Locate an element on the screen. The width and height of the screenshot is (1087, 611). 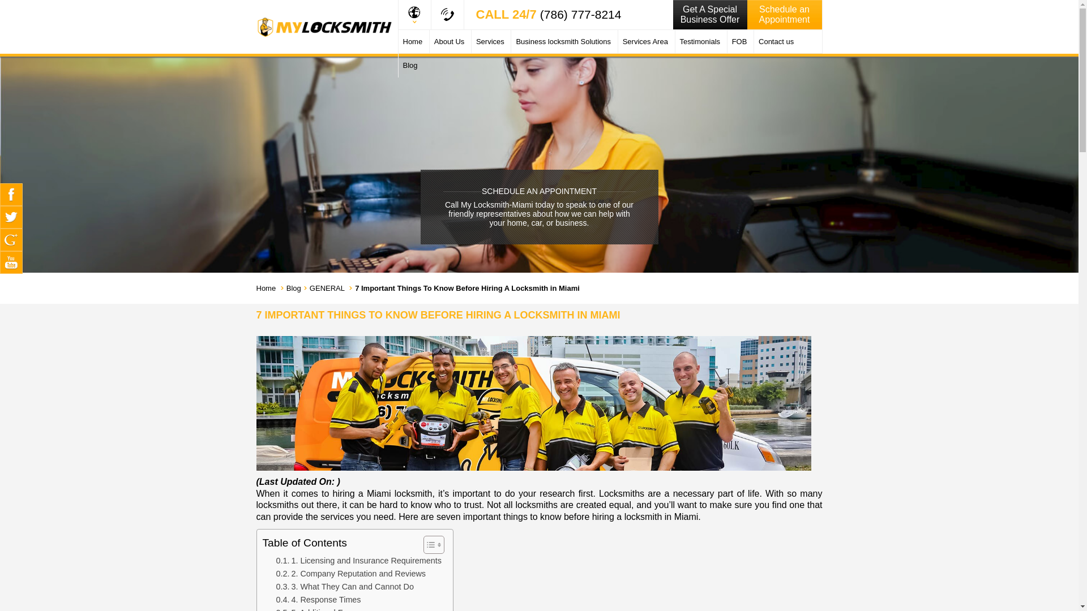
5. Additional Fees is located at coordinates (316, 609).